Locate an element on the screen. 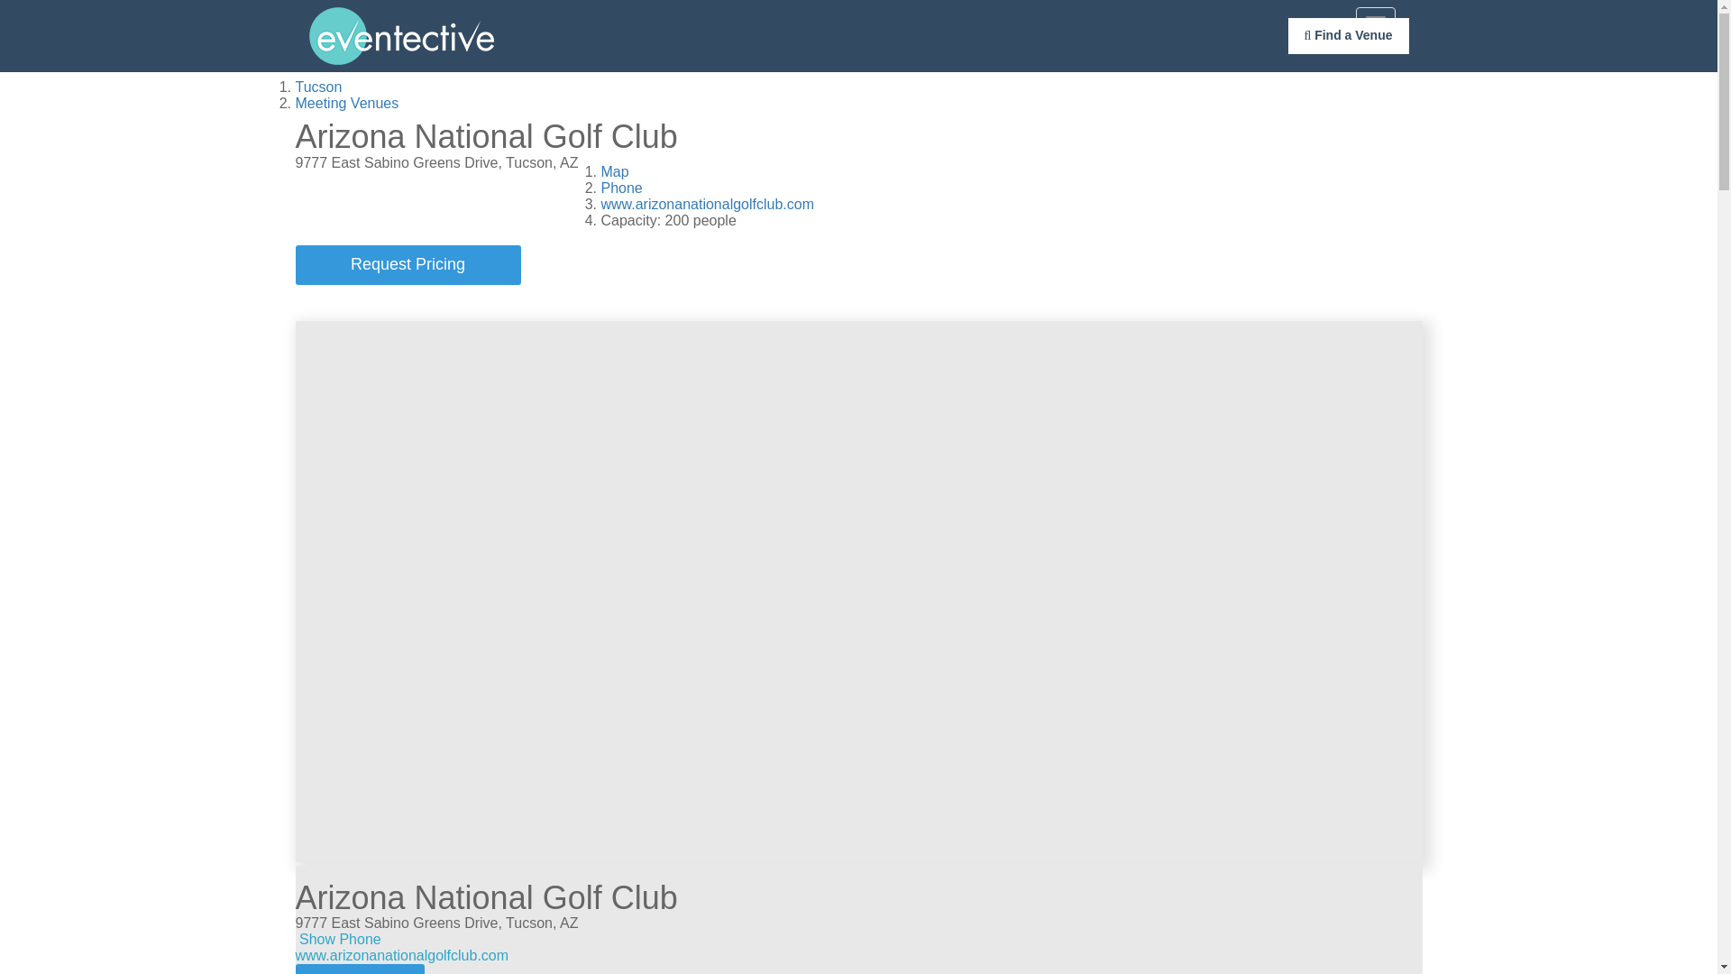 The height and width of the screenshot is (974, 1731). Phone is located at coordinates (621, 188).